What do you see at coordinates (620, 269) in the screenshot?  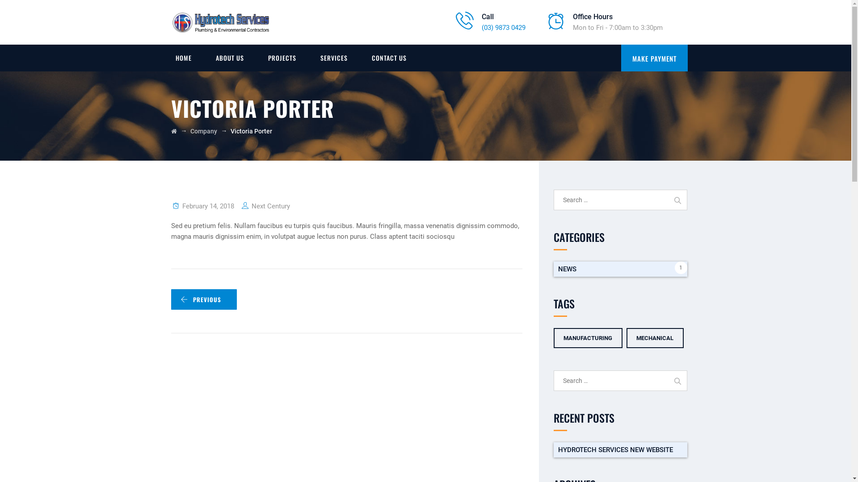 I see `NEWS` at bounding box center [620, 269].